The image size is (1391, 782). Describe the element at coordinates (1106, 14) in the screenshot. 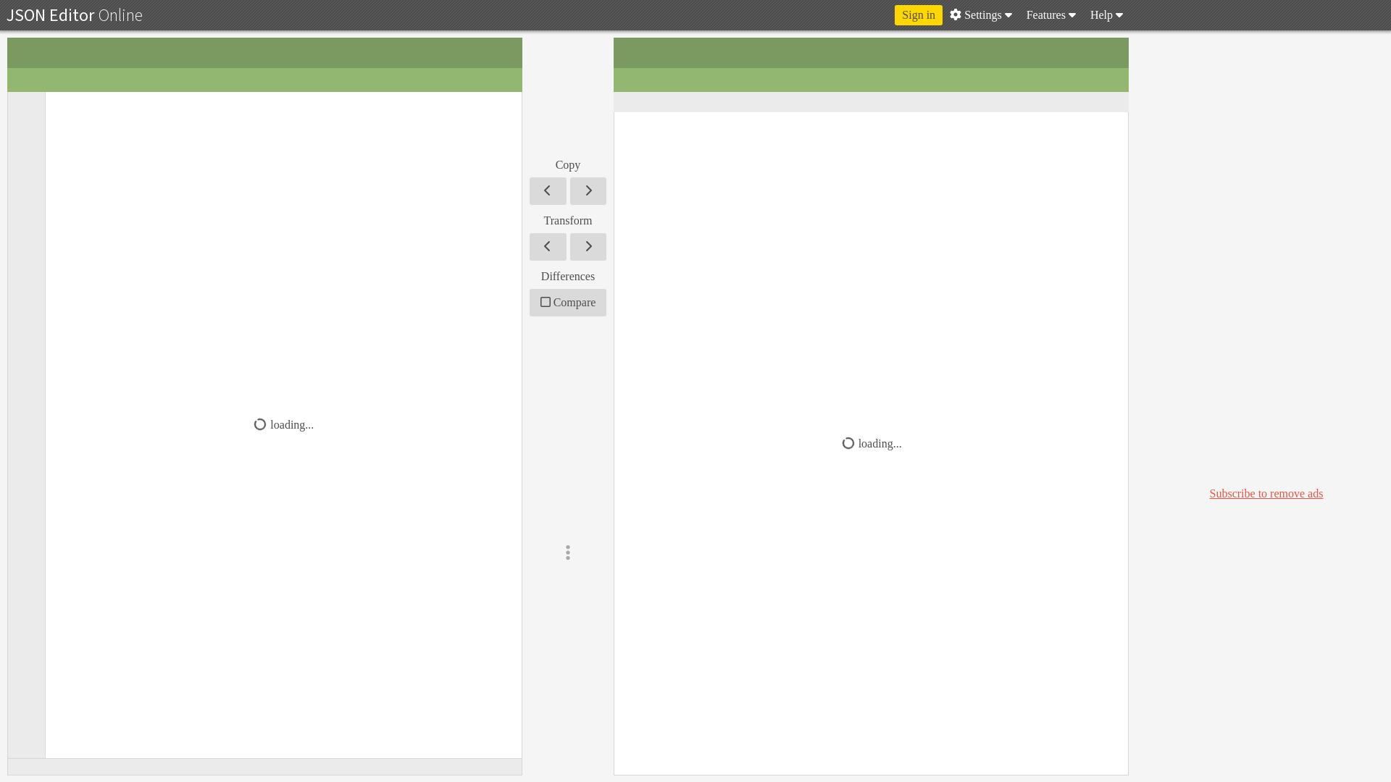

I see `Help` at that location.